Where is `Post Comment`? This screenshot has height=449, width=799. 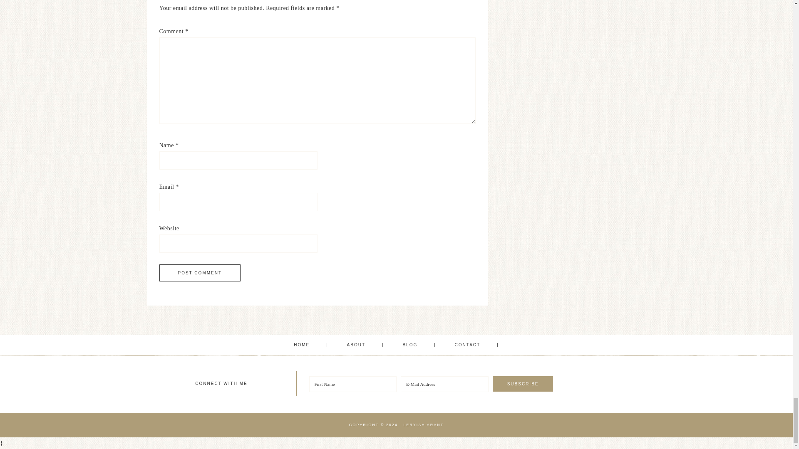
Post Comment is located at coordinates (200, 273).